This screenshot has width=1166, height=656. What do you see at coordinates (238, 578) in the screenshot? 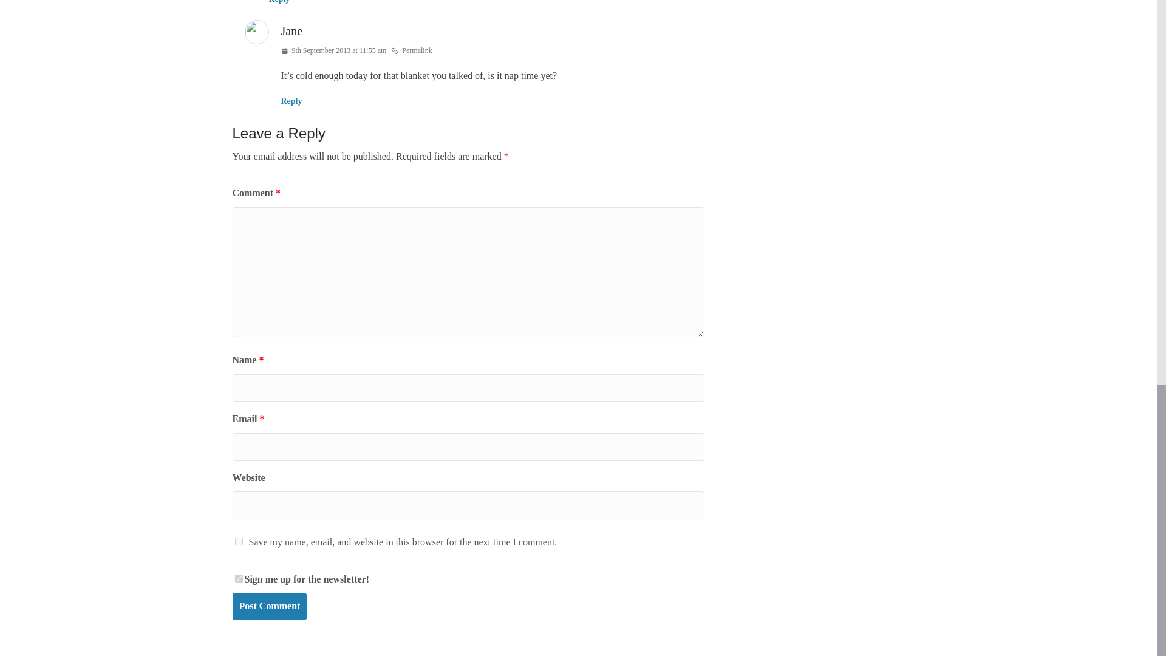
I see `1` at bounding box center [238, 578].